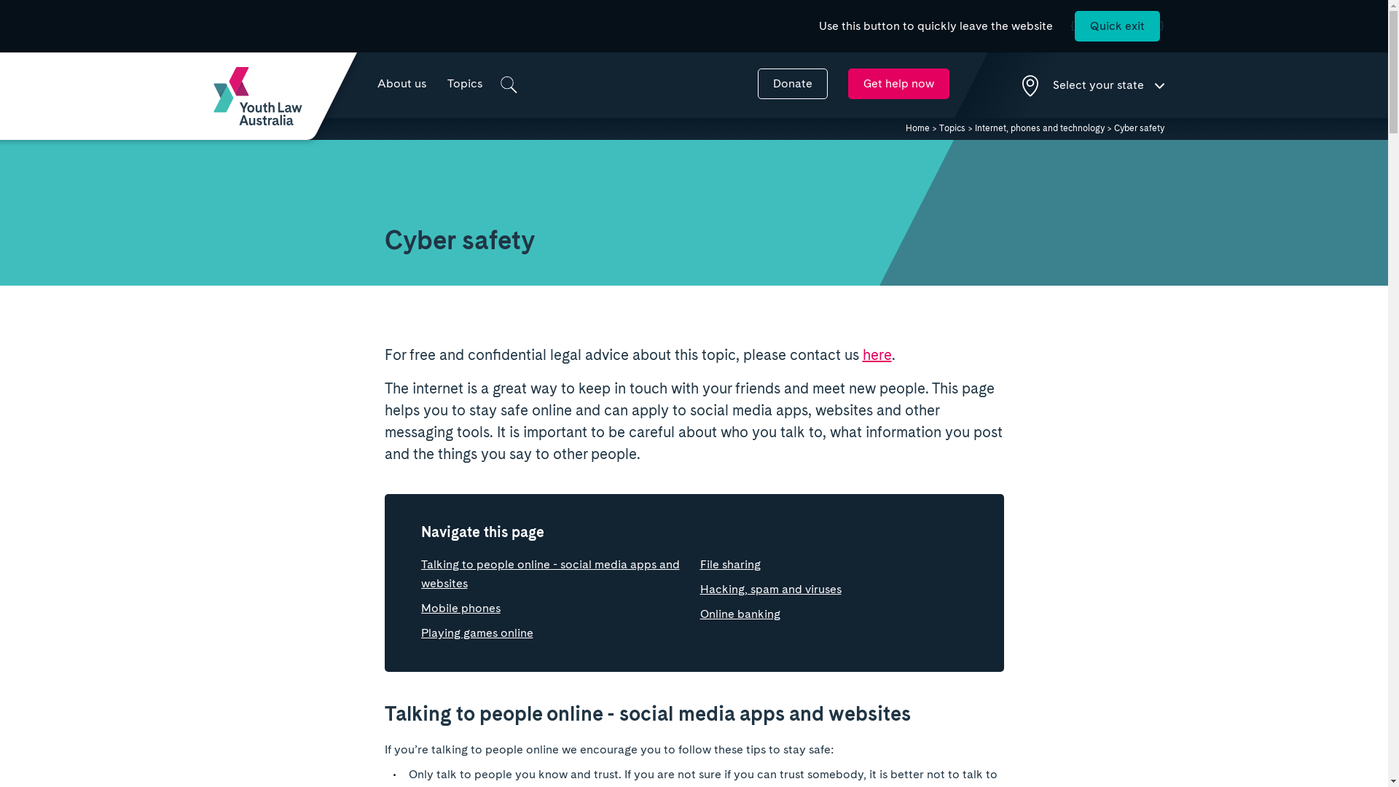 The image size is (1399, 787). Describe the element at coordinates (793, 84) in the screenshot. I see `Donate` at that location.